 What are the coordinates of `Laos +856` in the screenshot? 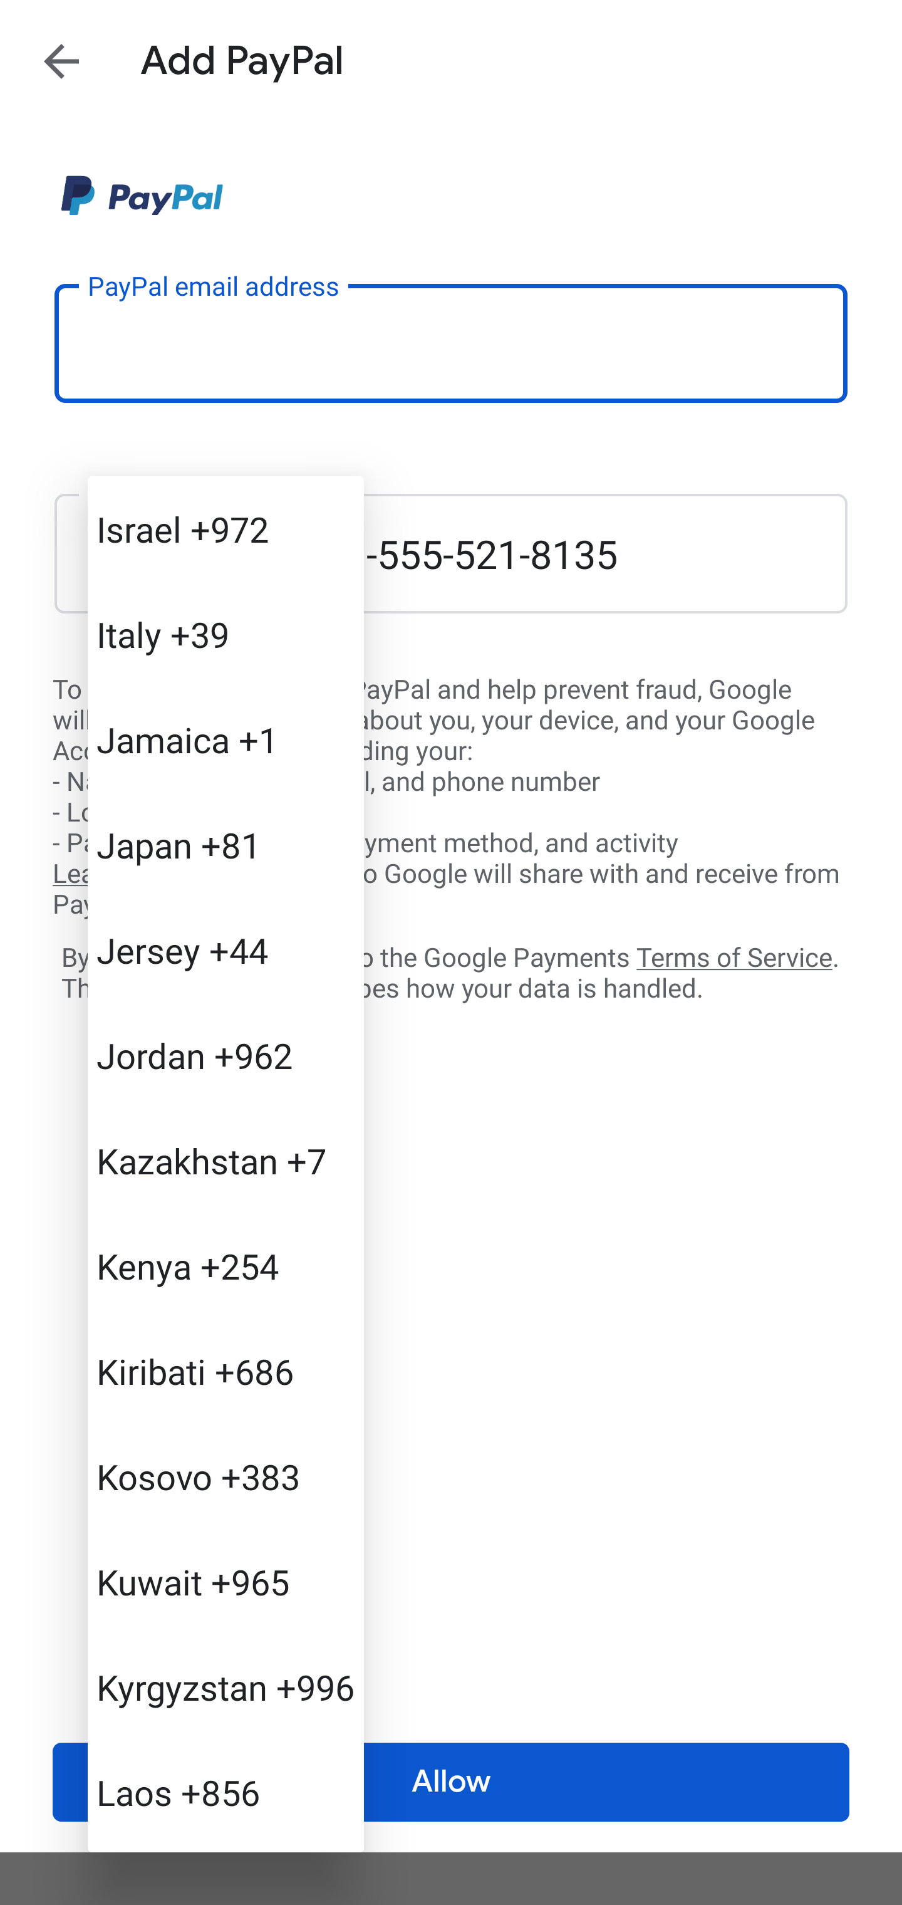 It's located at (225, 1791).